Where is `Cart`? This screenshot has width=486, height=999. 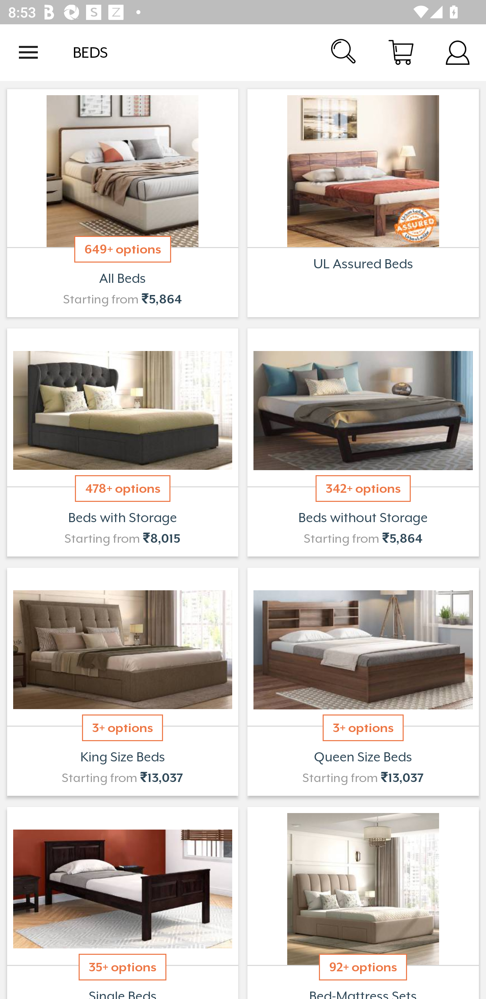 Cart is located at coordinates (401, 52).